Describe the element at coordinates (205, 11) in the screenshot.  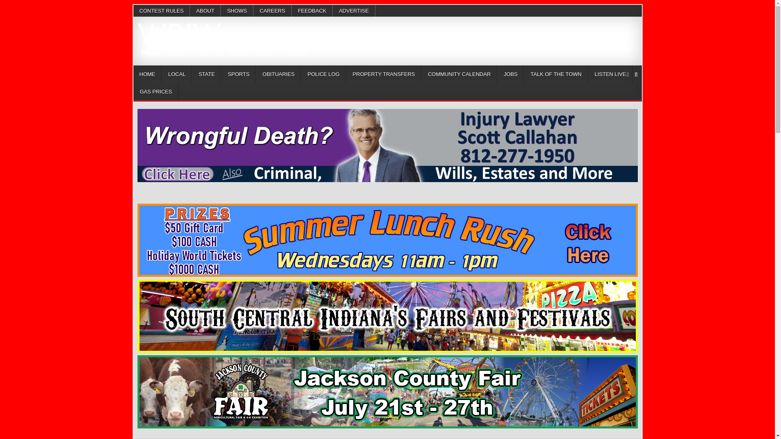
I see `ABOUT` at that location.